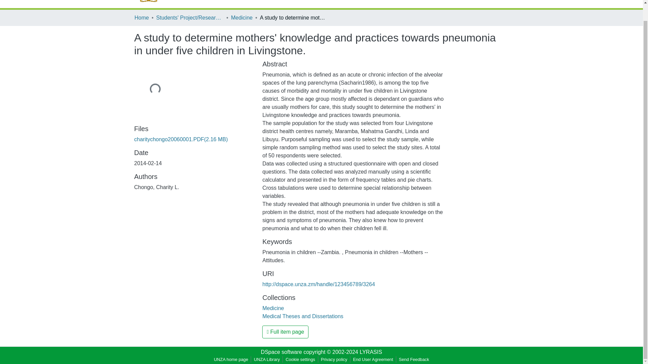 Image resolution: width=648 pixels, height=364 pixels. I want to click on LYRASIS, so click(371, 352).